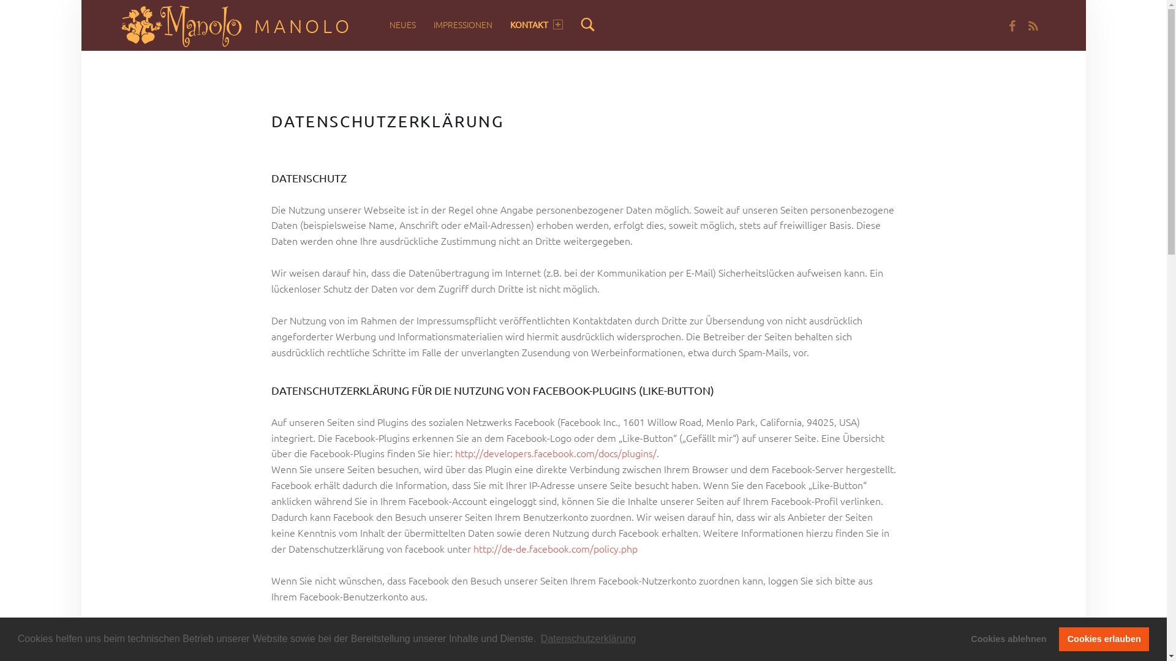 This screenshot has height=661, width=1176. Describe the element at coordinates (1012, 25) in the screenshot. I see `Facebook` at that location.